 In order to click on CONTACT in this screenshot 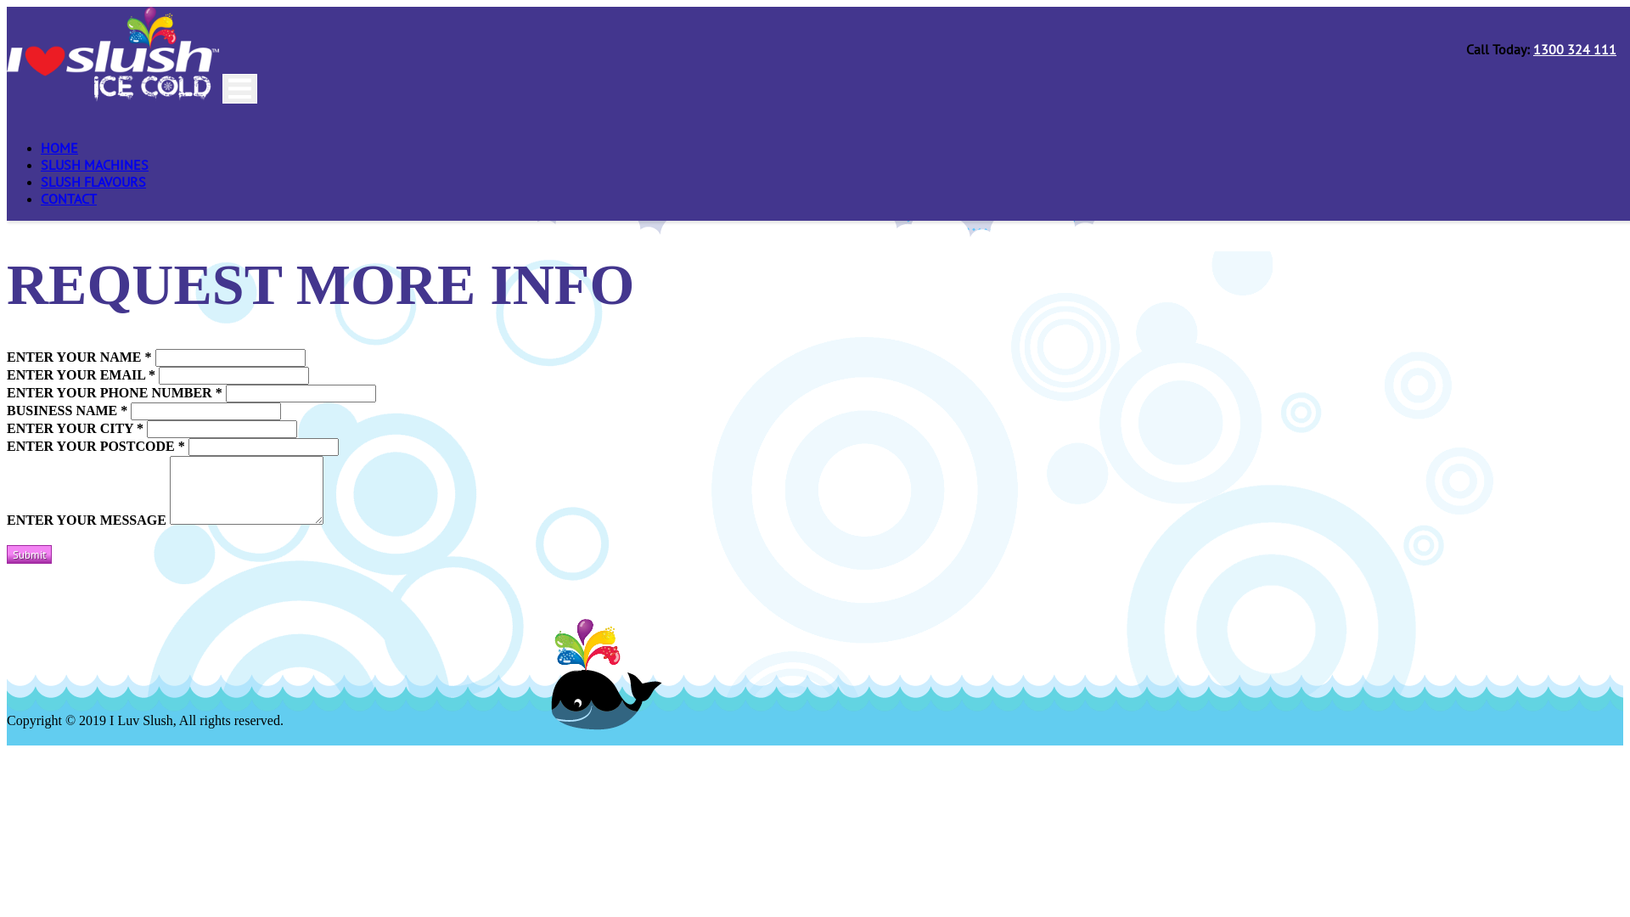, I will do `click(69, 199)`.